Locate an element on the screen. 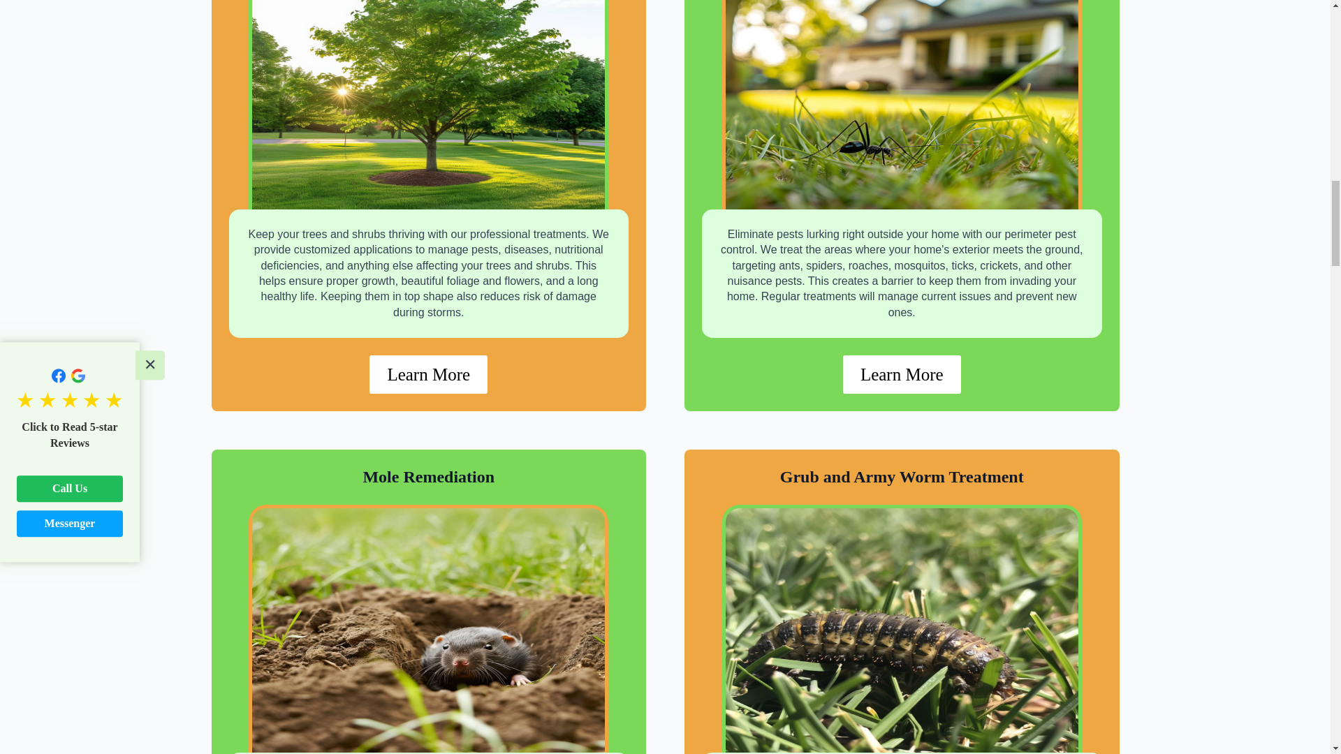 Image resolution: width=1341 pixels, height=754 pixels. Learn More is located at coordinates (902, 374).